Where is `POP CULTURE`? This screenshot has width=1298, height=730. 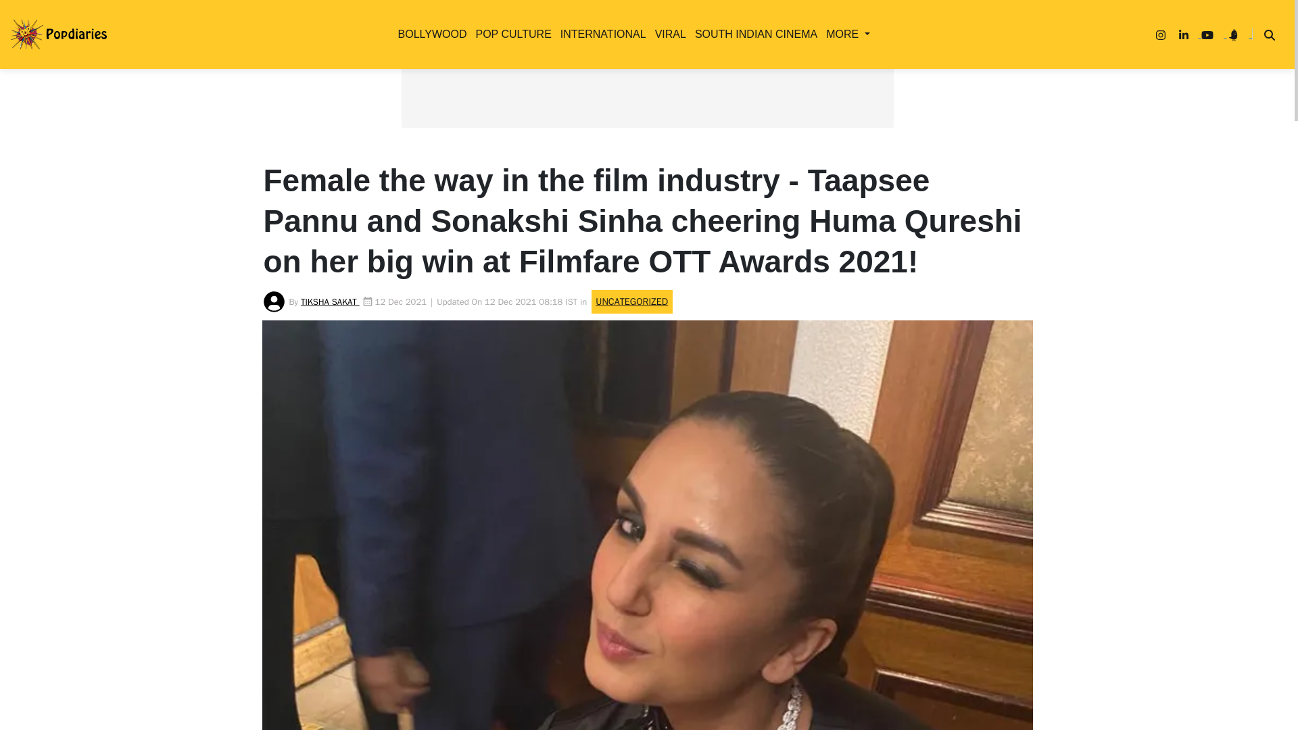
POP CULTURE is located at coordinates (510, 34).